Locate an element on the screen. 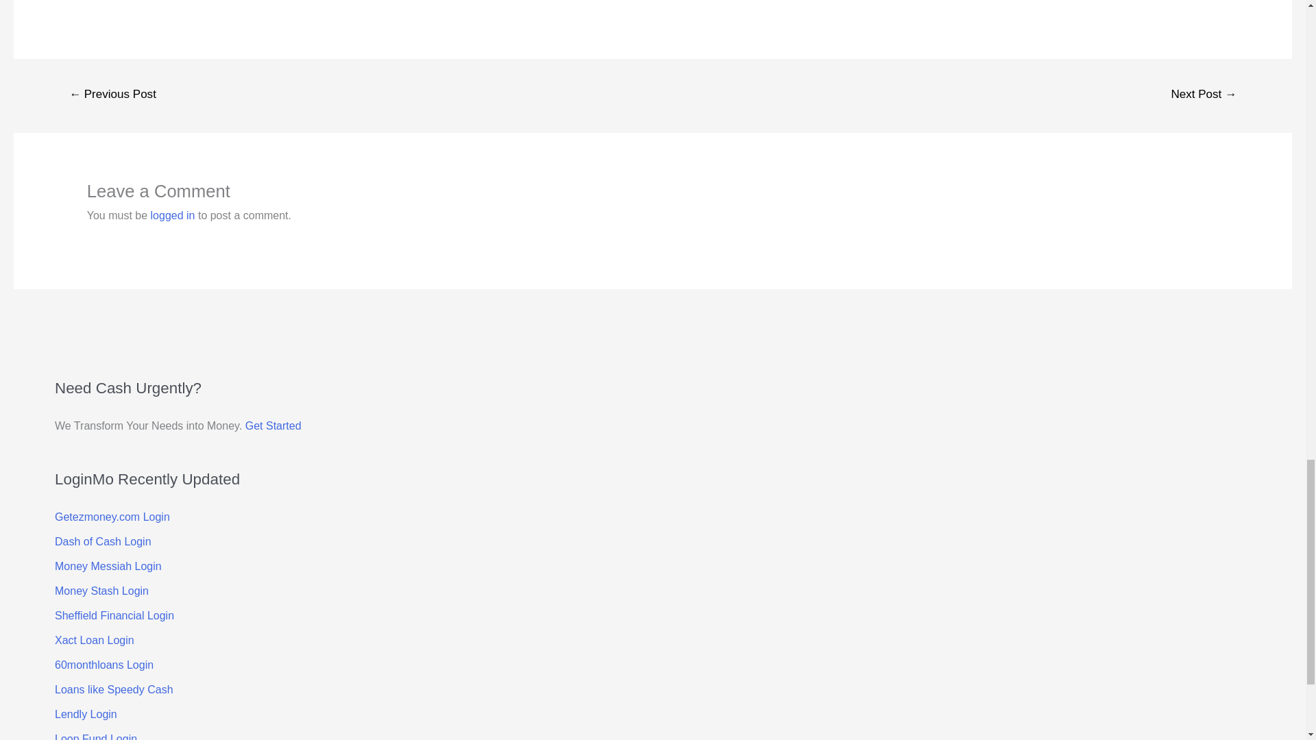 This screenshot has height=740, width=1316. 60monthloans Login is located at coordinates (104, 665).